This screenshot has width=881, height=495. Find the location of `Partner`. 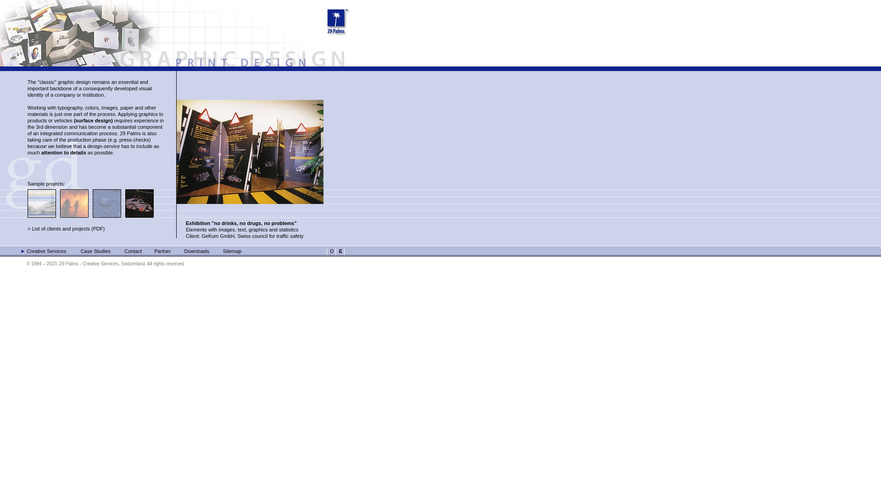

Partner is located at coordinates (162, 251).